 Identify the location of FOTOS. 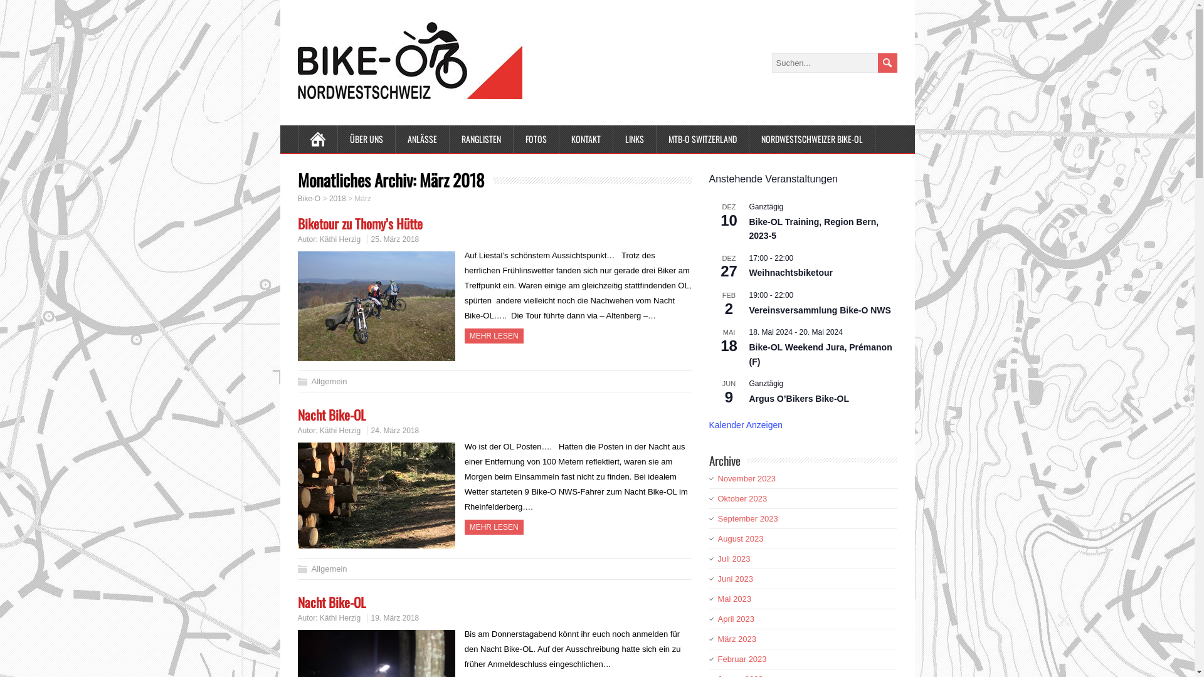
(536, 139).